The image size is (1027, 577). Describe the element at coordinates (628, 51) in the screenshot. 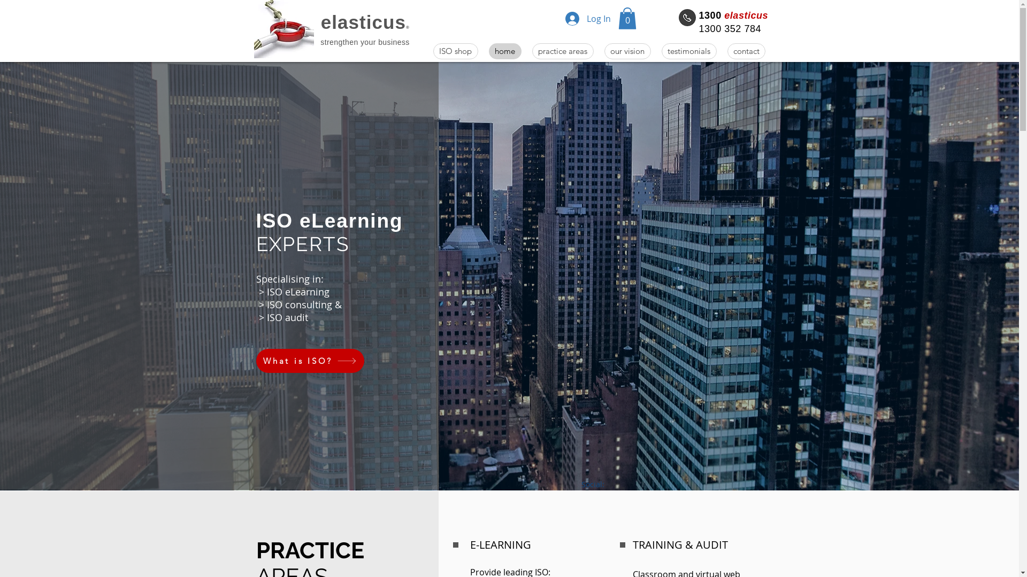

I see `our vision` at that location.